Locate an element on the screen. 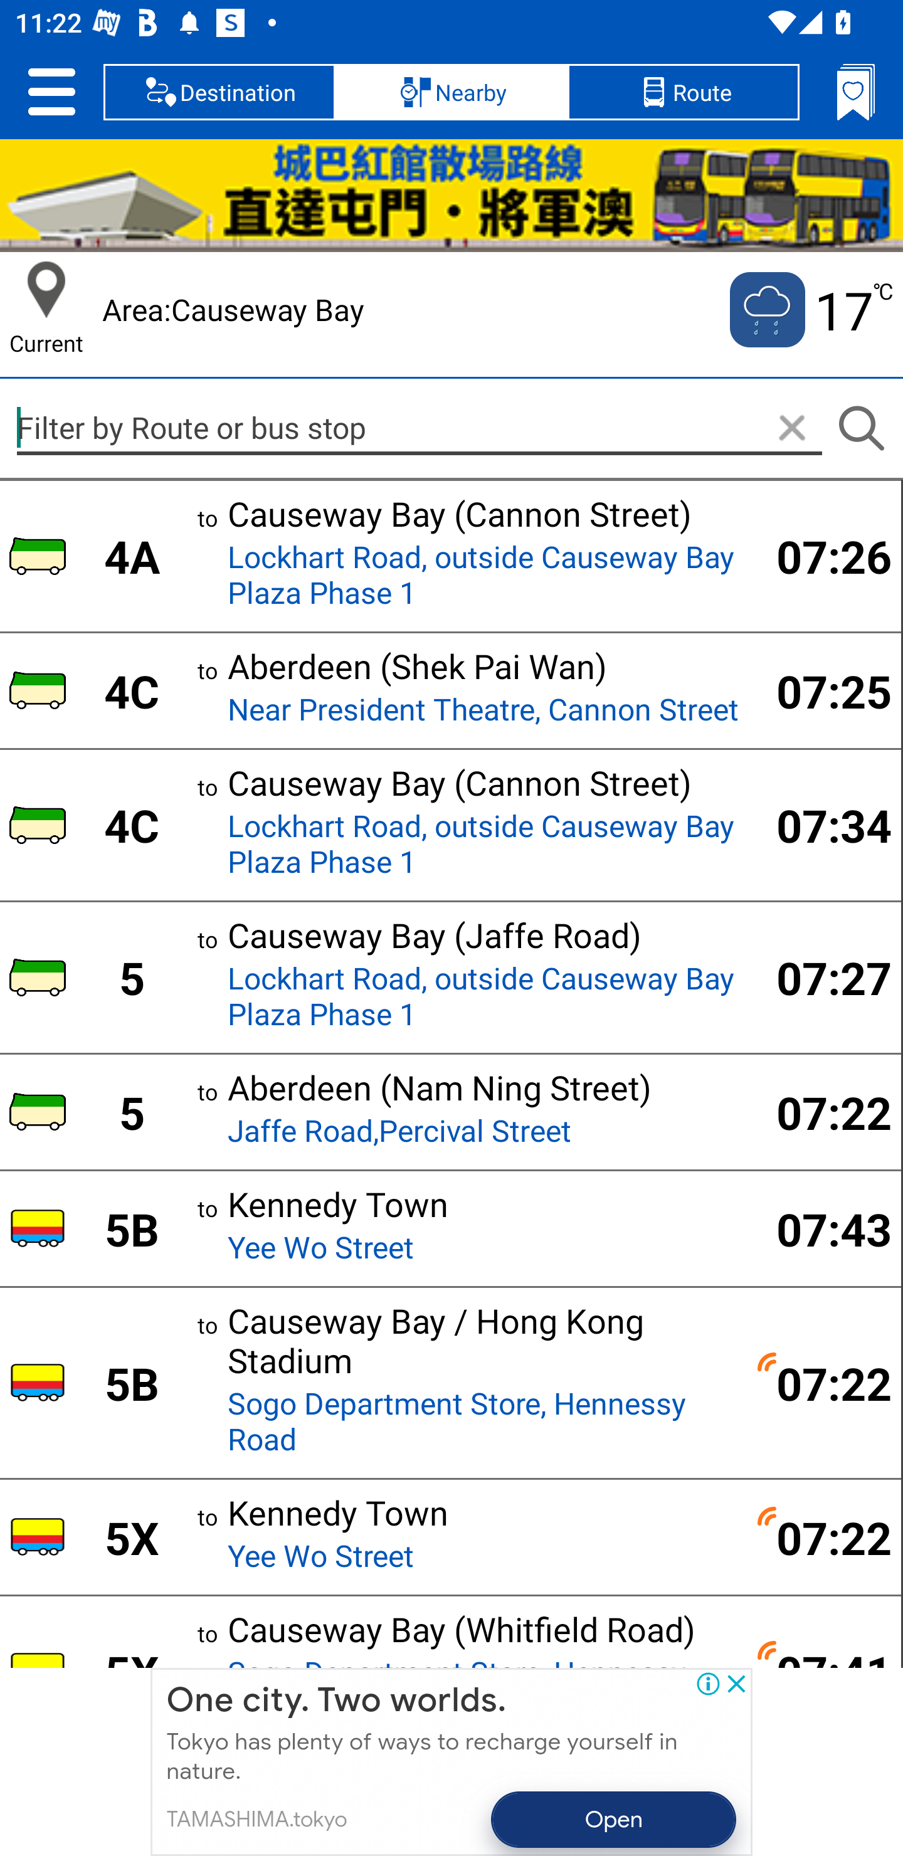 The width and height of the screenshot is (903, 1856). Route is located at coordinates (683, 92).